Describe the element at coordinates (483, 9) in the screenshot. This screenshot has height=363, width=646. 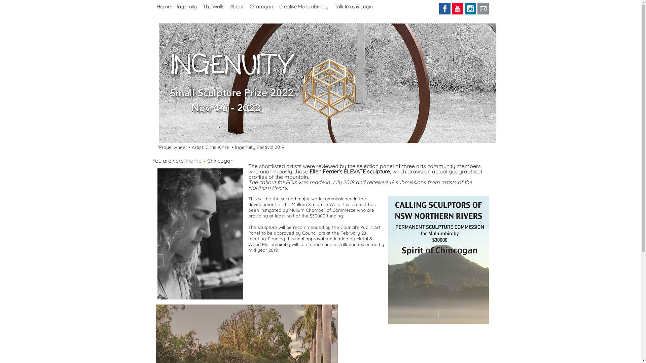
I see `Email` at that location.